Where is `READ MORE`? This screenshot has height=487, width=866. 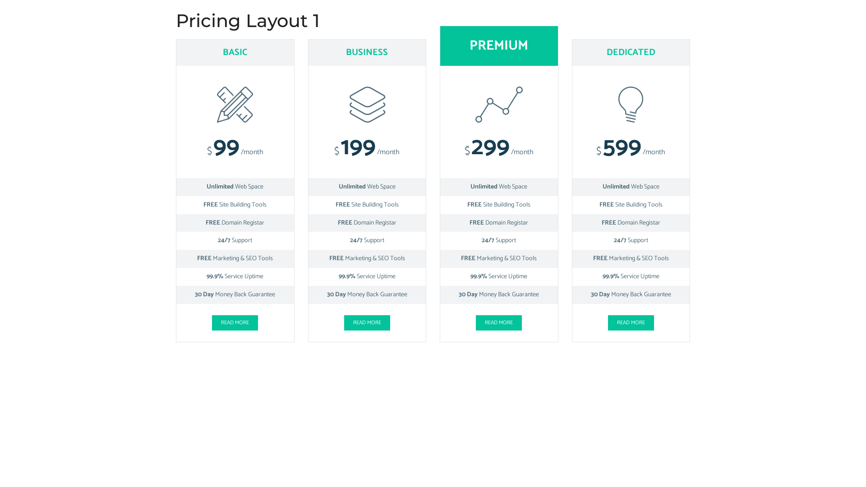
READ MORE is located at coordinates (235, 323).